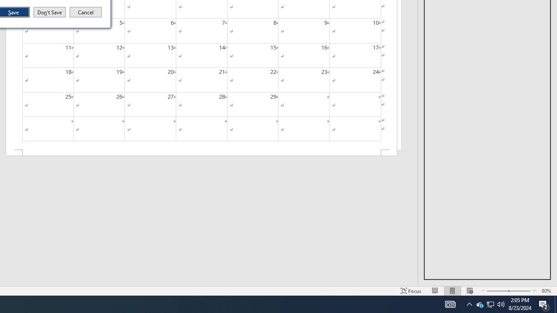 This screenshot has width=557, height=313. What do you see at coordinates (435, 290) in the screenshot?
I see `Read Mode` at bounding box center [435, 290].